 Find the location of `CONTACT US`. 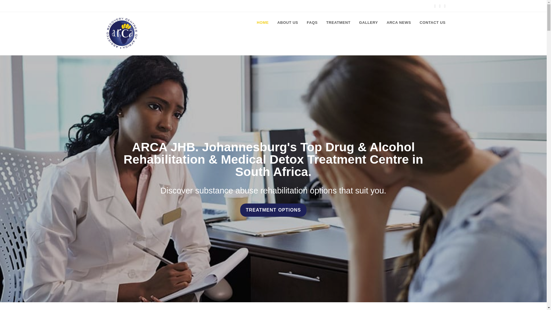

CONTACT US is located at coordinates (432, 22).